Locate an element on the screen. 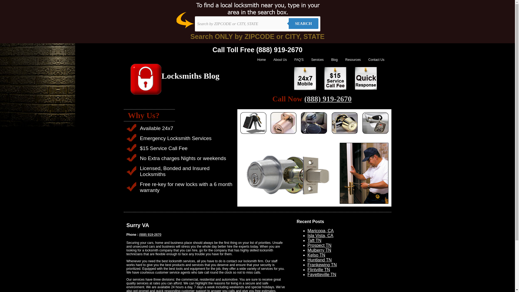 This screenshot has height=292, width=519. Fayetteville TN is located at coordinates (322, 274).